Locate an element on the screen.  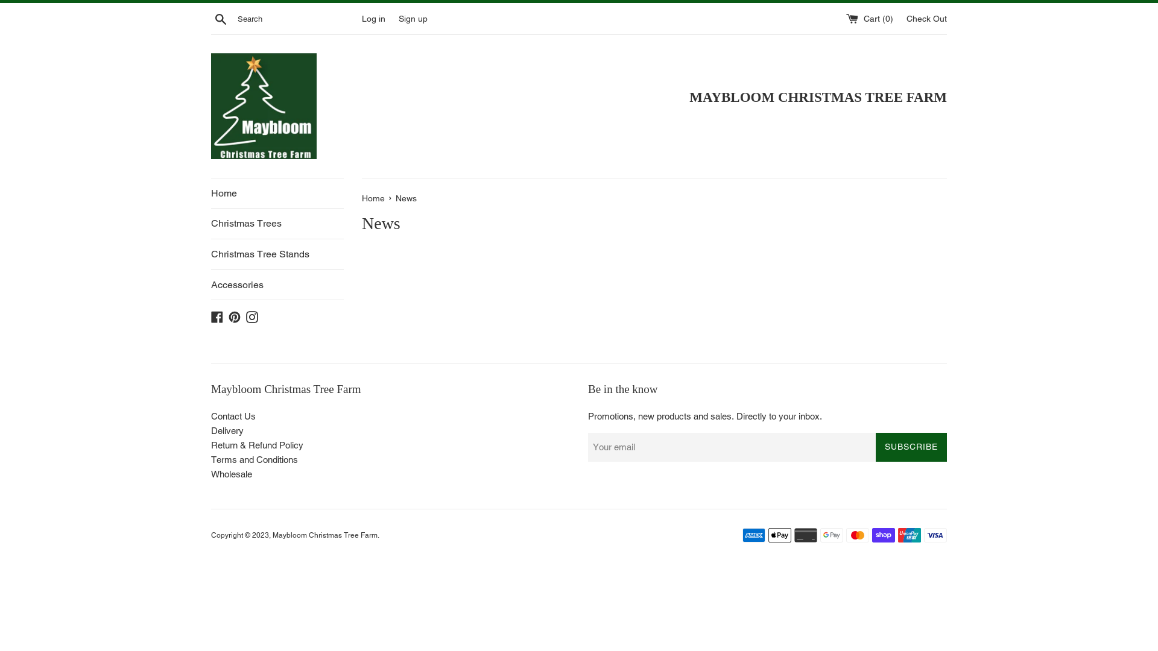
Home is located at coordinates (277, 193).